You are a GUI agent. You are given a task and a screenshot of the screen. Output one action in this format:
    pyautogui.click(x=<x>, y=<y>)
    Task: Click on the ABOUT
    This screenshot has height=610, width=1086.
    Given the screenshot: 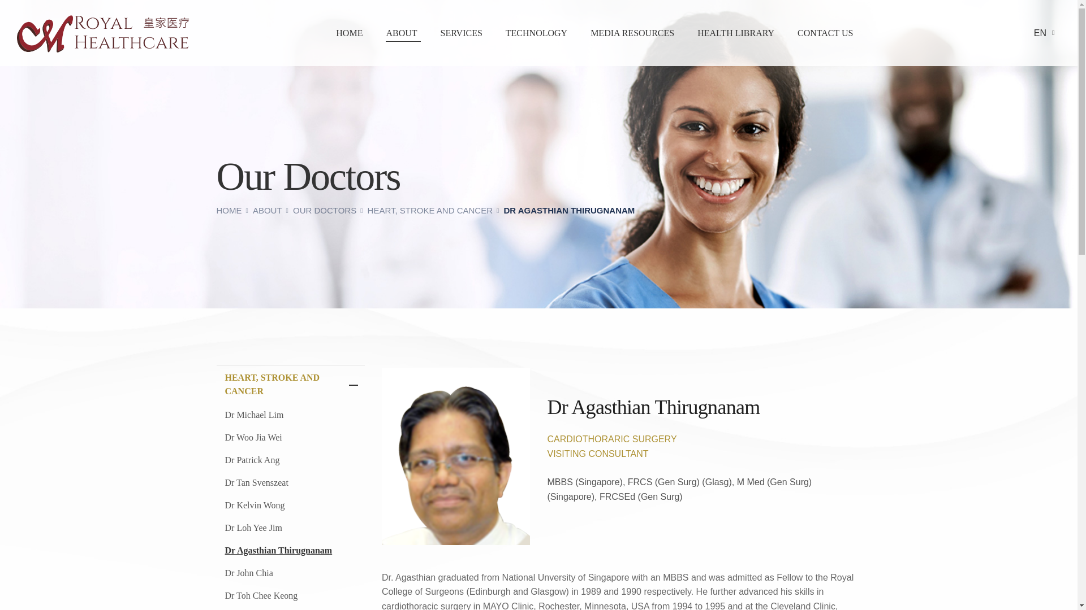 What is the action you would take?
    pyautogui.click(x=271, y=210)
    